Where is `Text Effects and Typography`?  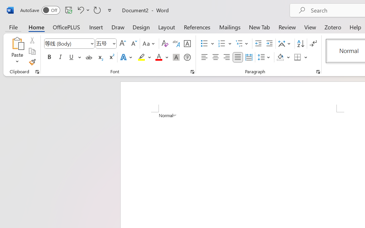
Text Effects and Typography is located at coordinates (127, 57).